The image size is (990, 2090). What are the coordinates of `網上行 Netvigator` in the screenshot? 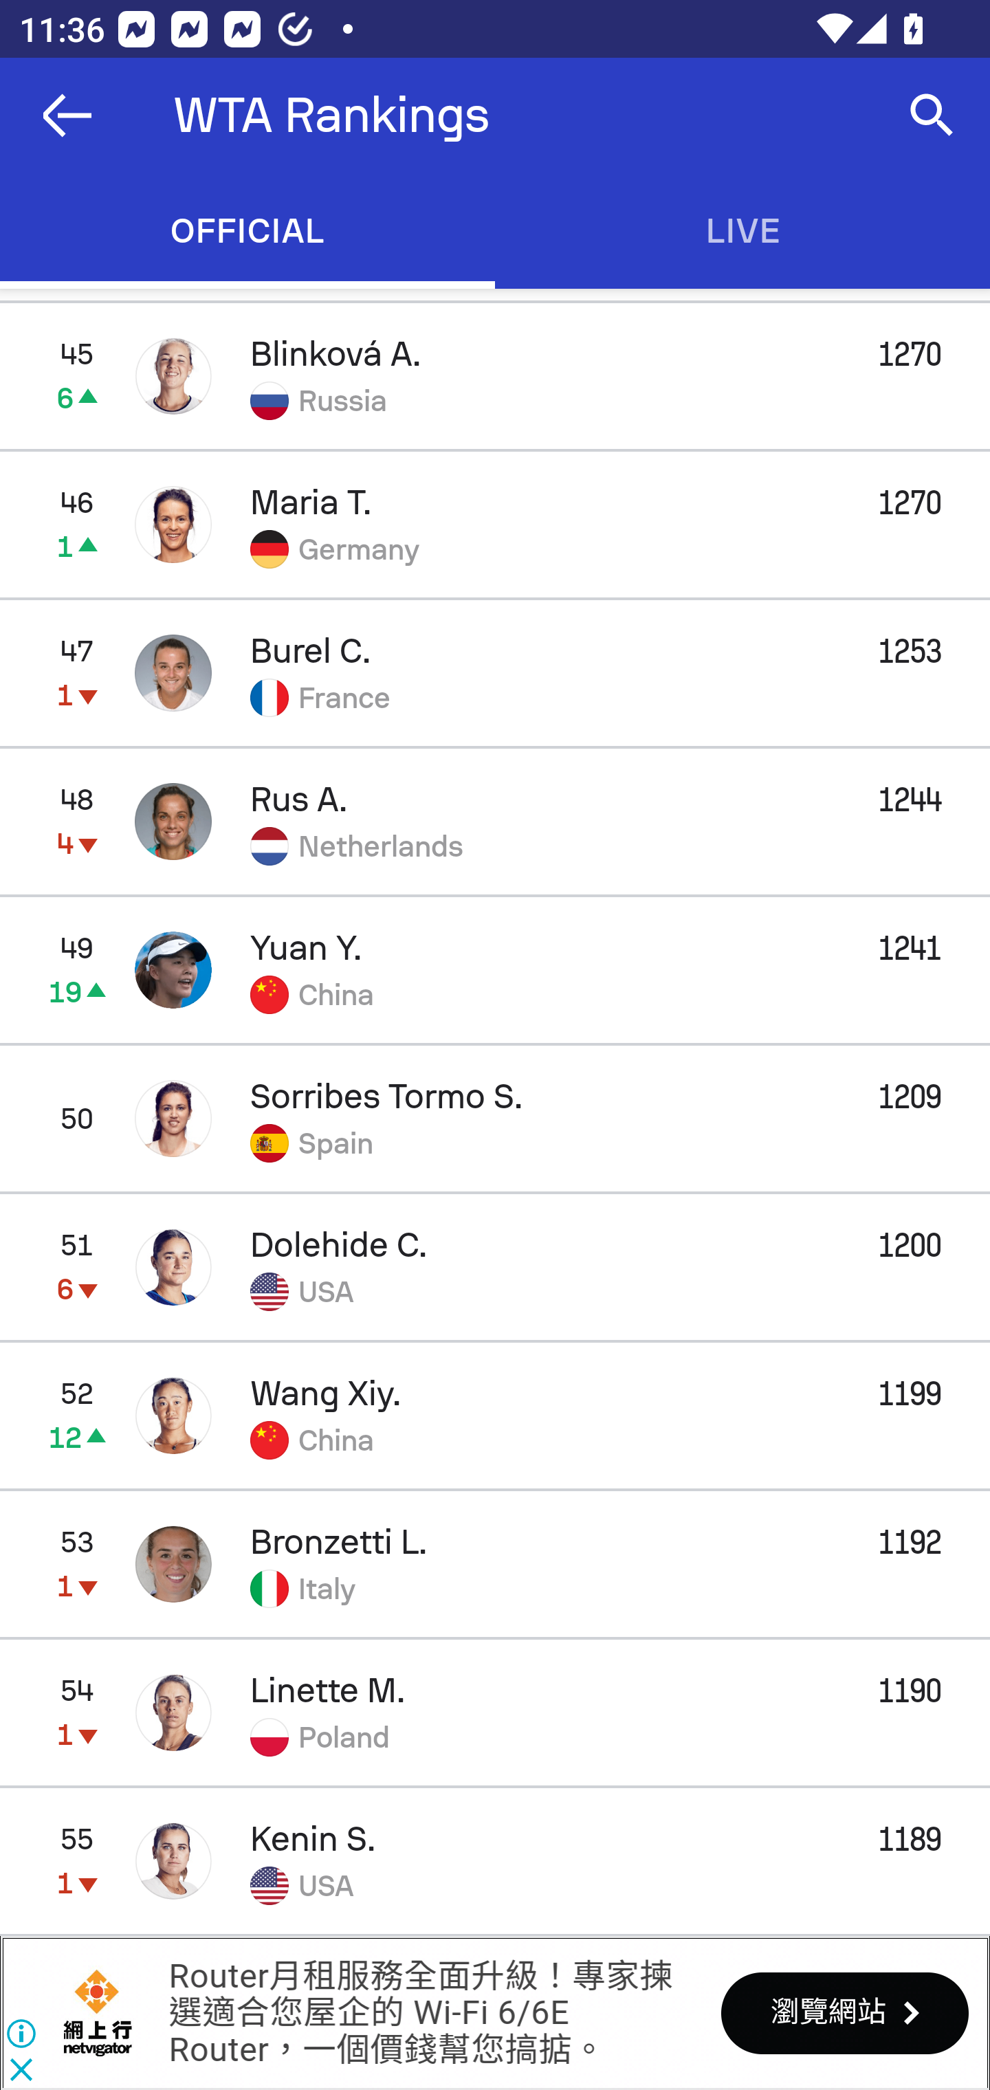 It's located at (98, 2013).